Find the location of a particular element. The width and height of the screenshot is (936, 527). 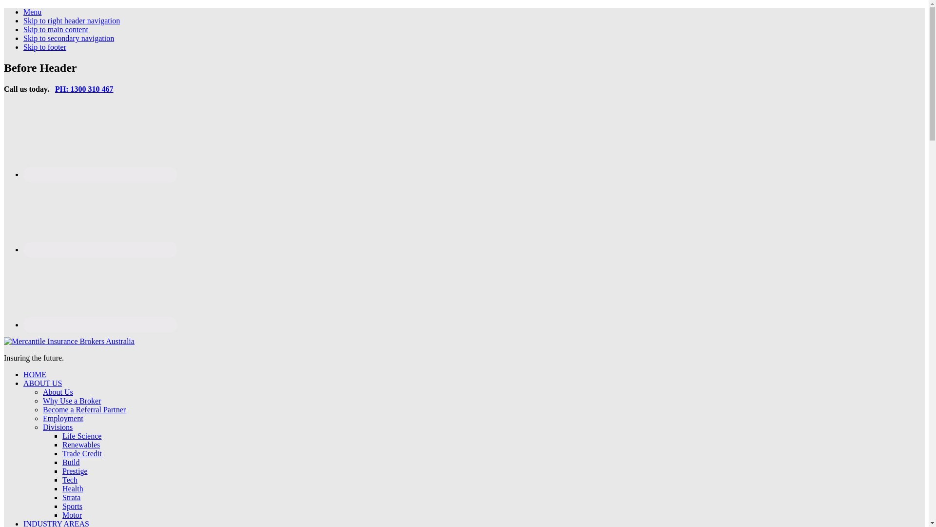

About Us is located at coordinates (58, 392).